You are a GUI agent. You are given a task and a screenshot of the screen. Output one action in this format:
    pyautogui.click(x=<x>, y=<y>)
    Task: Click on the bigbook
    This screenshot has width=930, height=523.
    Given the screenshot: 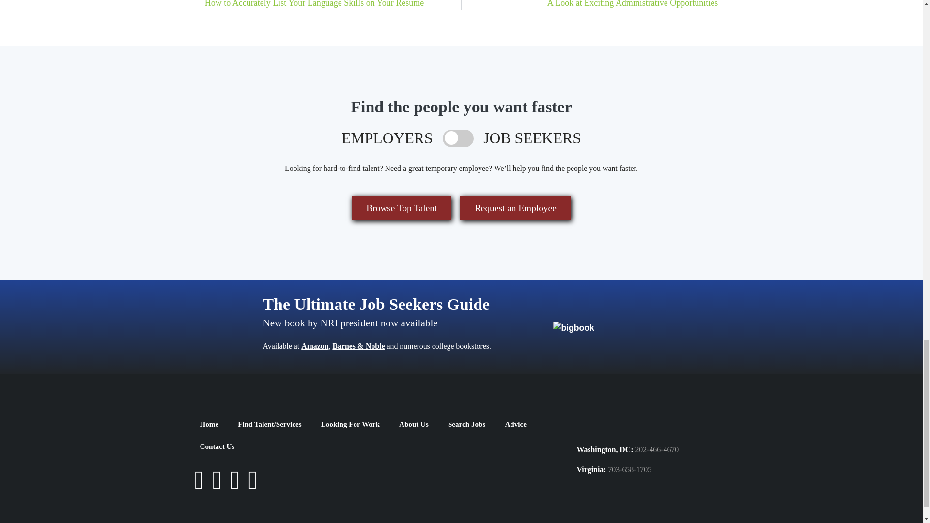 What is the action you would take?
    pyautogui.click(x=573, y=328)
    